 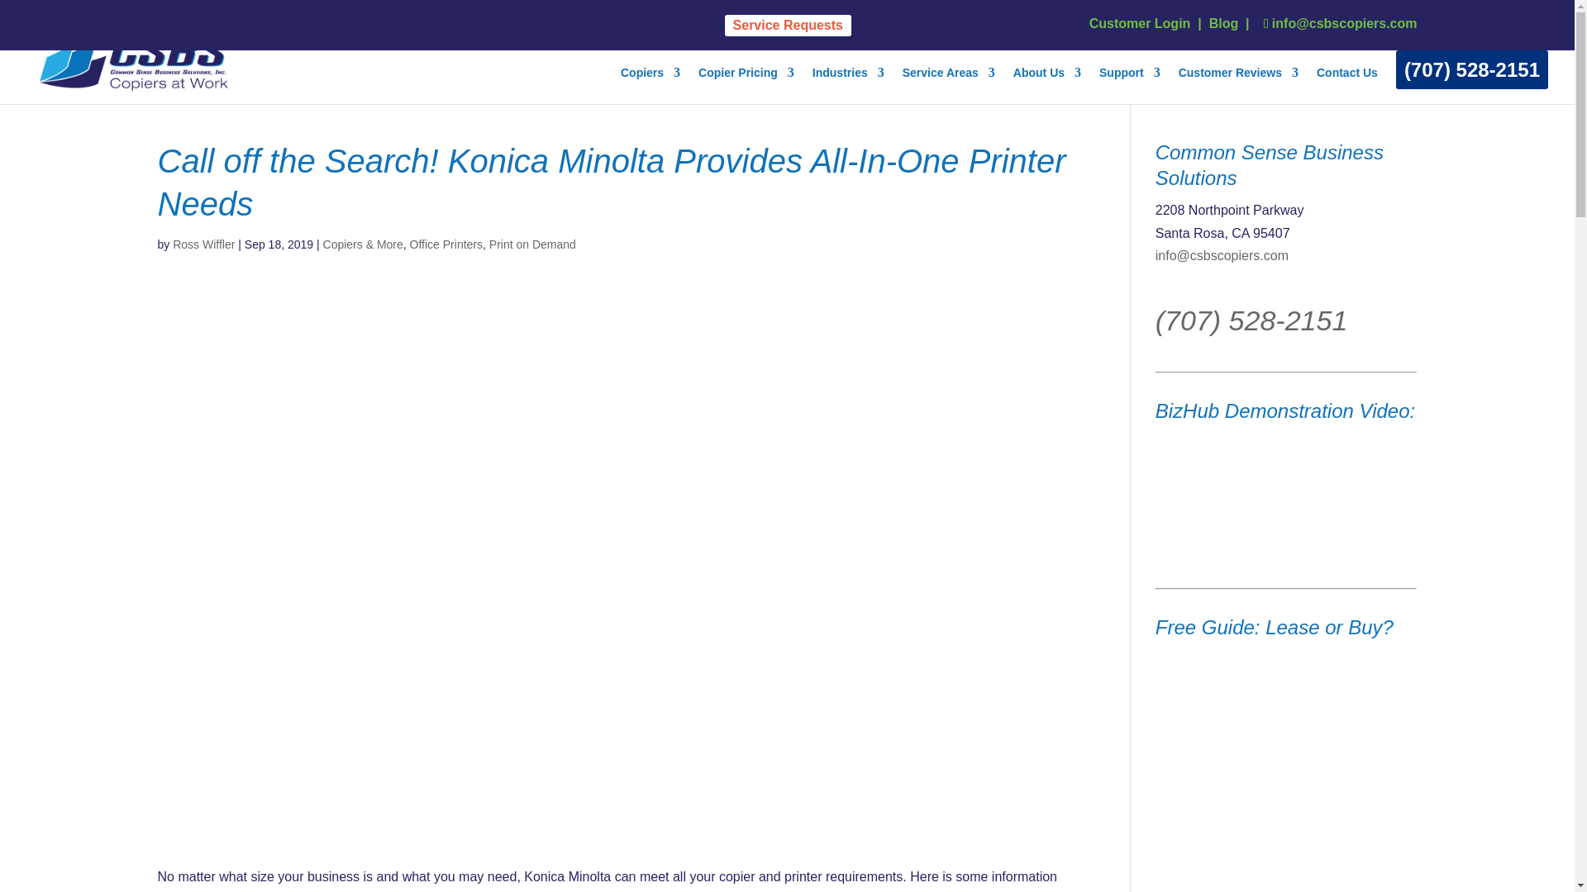 I want to click on Service Areas, so click(x=949, y=86).